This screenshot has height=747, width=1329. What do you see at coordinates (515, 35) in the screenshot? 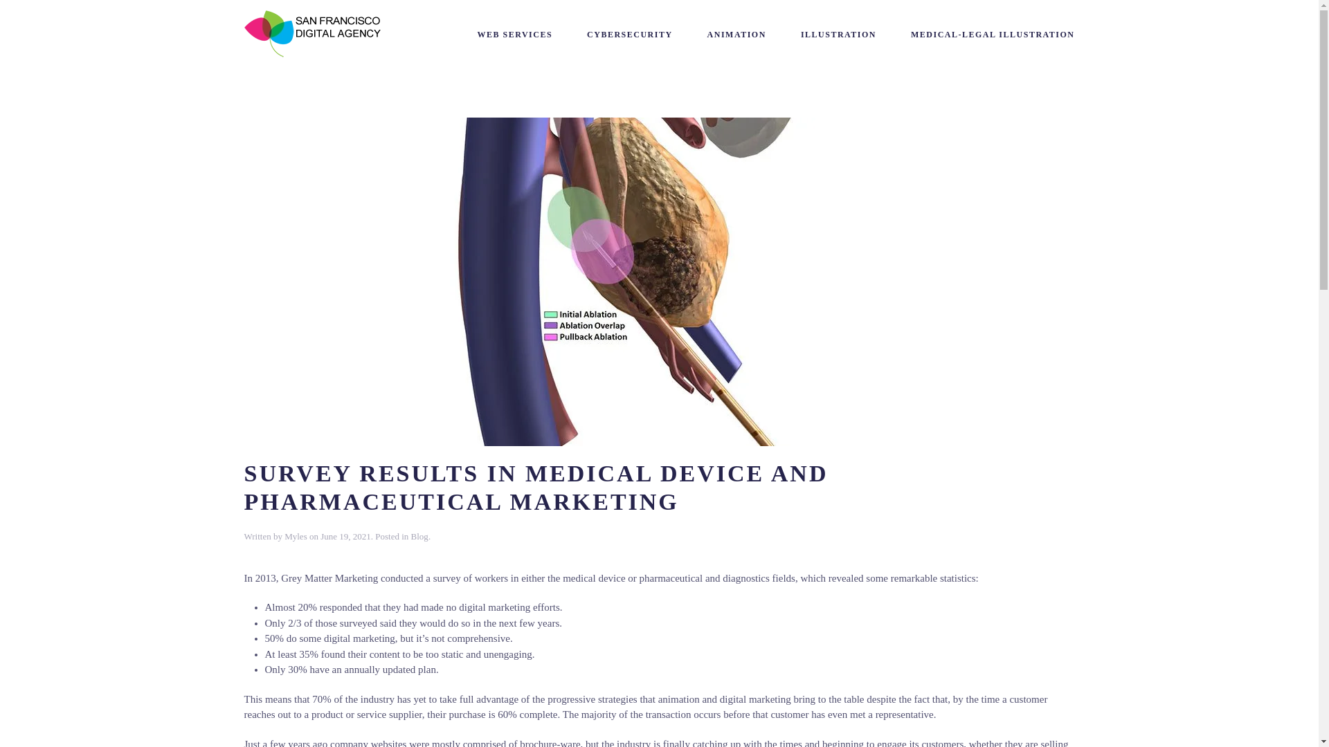
I see `WEB SERVICES` at bounding box center [515, 35].